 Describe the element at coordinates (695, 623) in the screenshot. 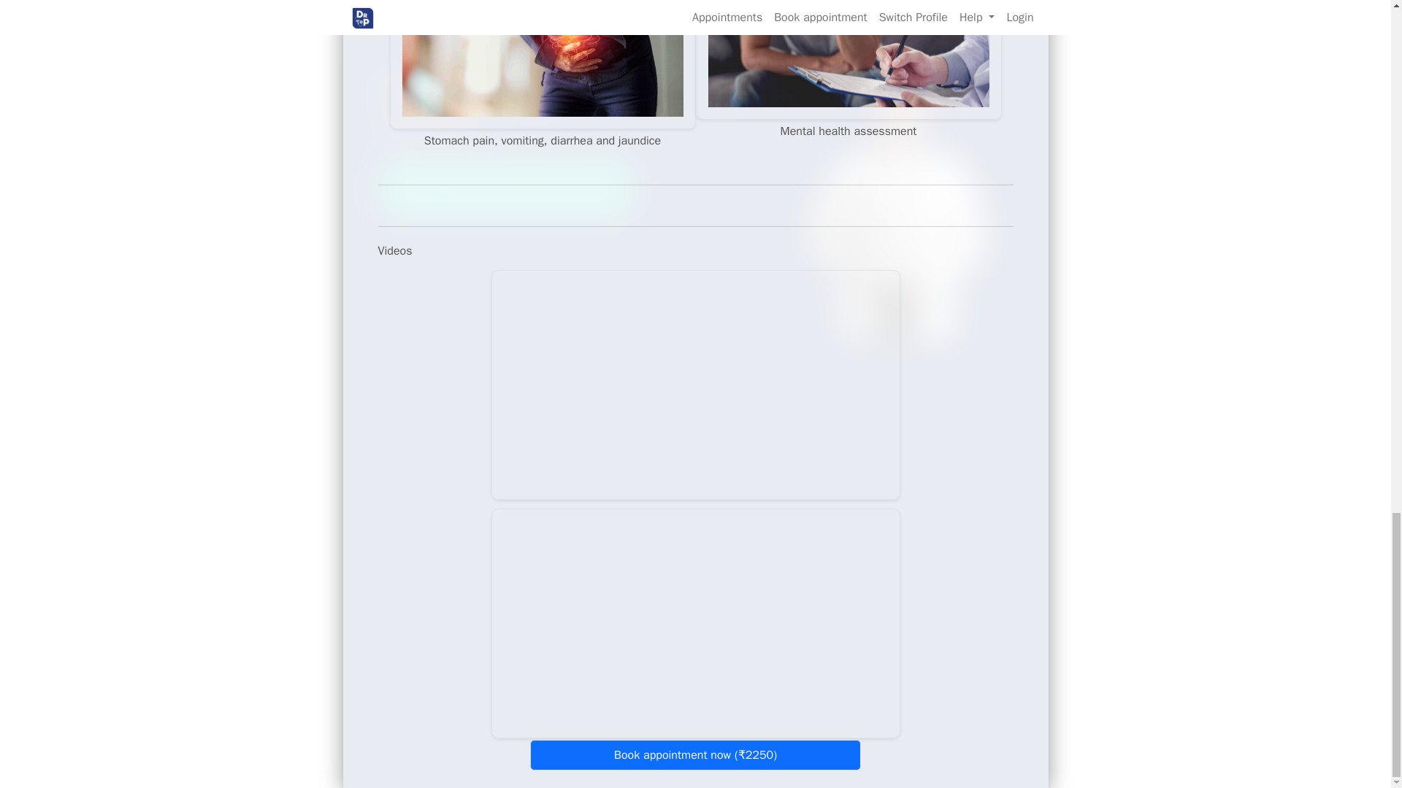

I see `YouTube video player` at that location.